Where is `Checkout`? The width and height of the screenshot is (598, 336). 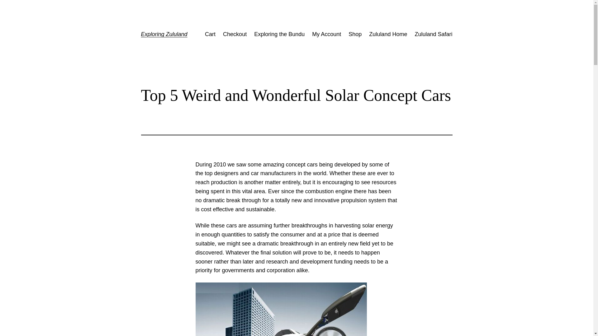
Checkout is located at coordinates (235, 34).